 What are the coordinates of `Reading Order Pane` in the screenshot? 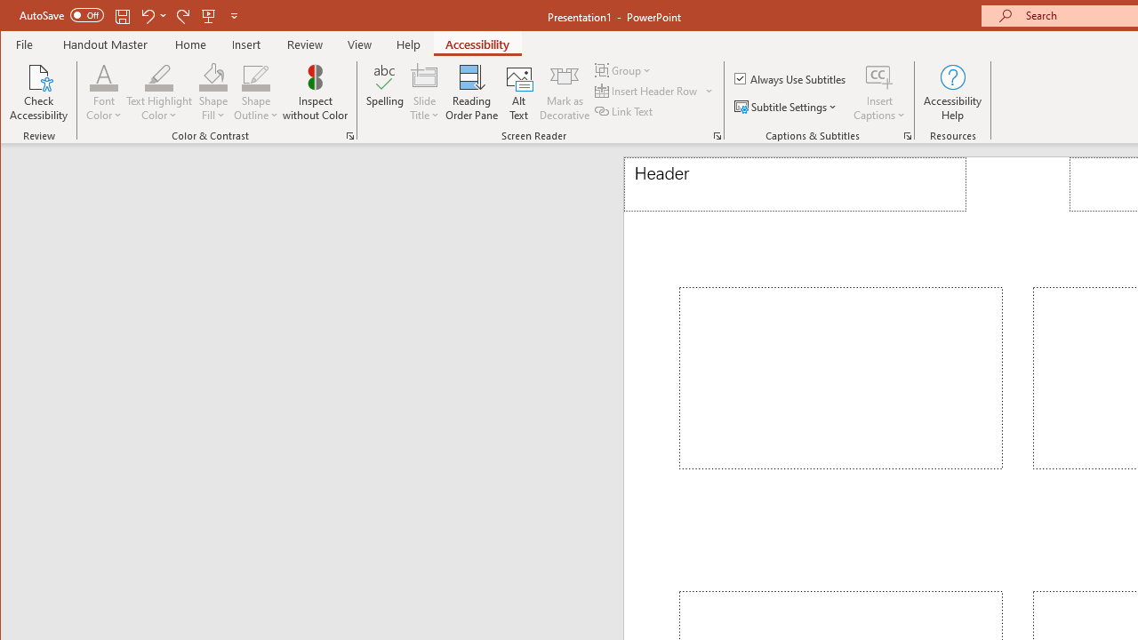 It's located at (472, 92).